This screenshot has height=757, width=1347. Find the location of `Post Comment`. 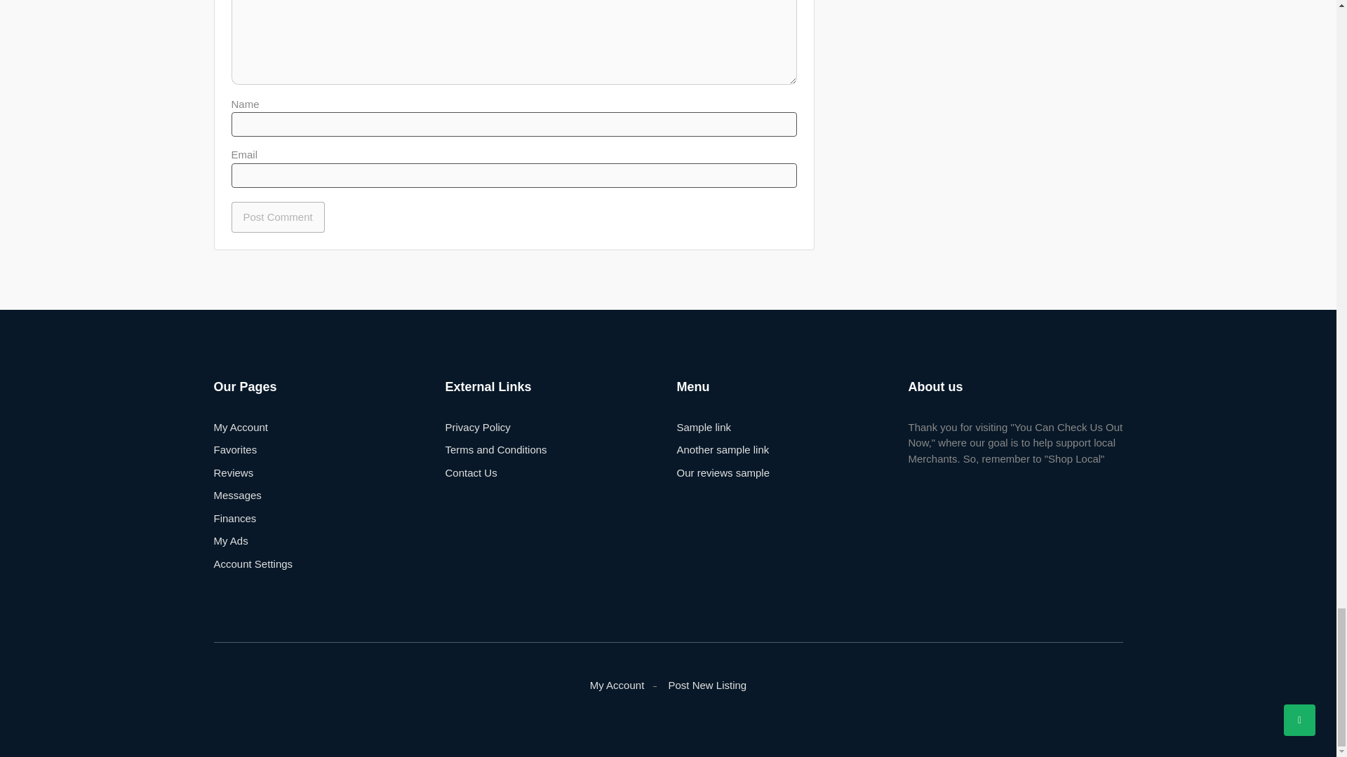

Post Comment is located at coordinates (278, 217).